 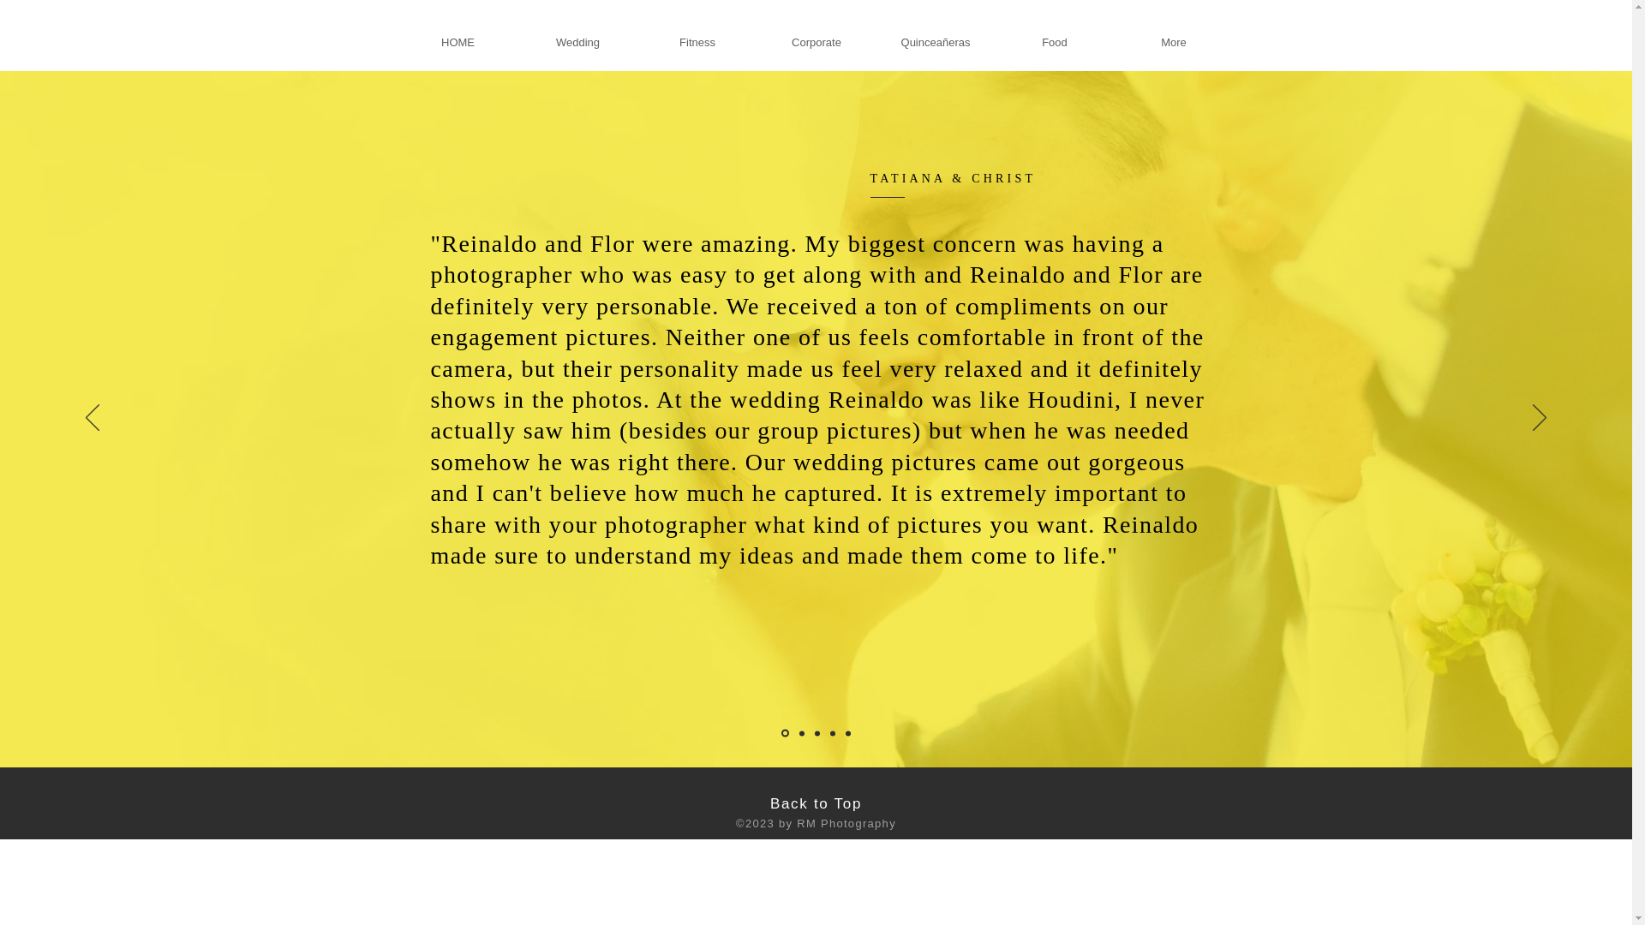 What do you see at coordinates (816, 803) in the screenshot?
I see `Back to Top` at bounding box center [816, 803].